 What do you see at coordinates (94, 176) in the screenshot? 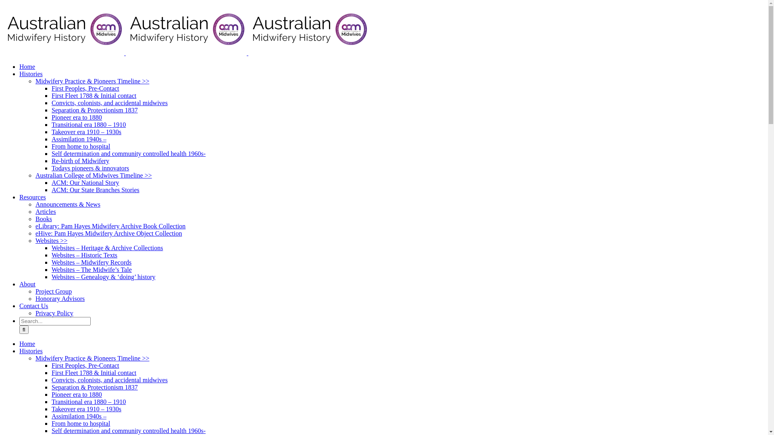
I see `Australian College of Midwives Timeline >>` at bounding box center [94, 176].